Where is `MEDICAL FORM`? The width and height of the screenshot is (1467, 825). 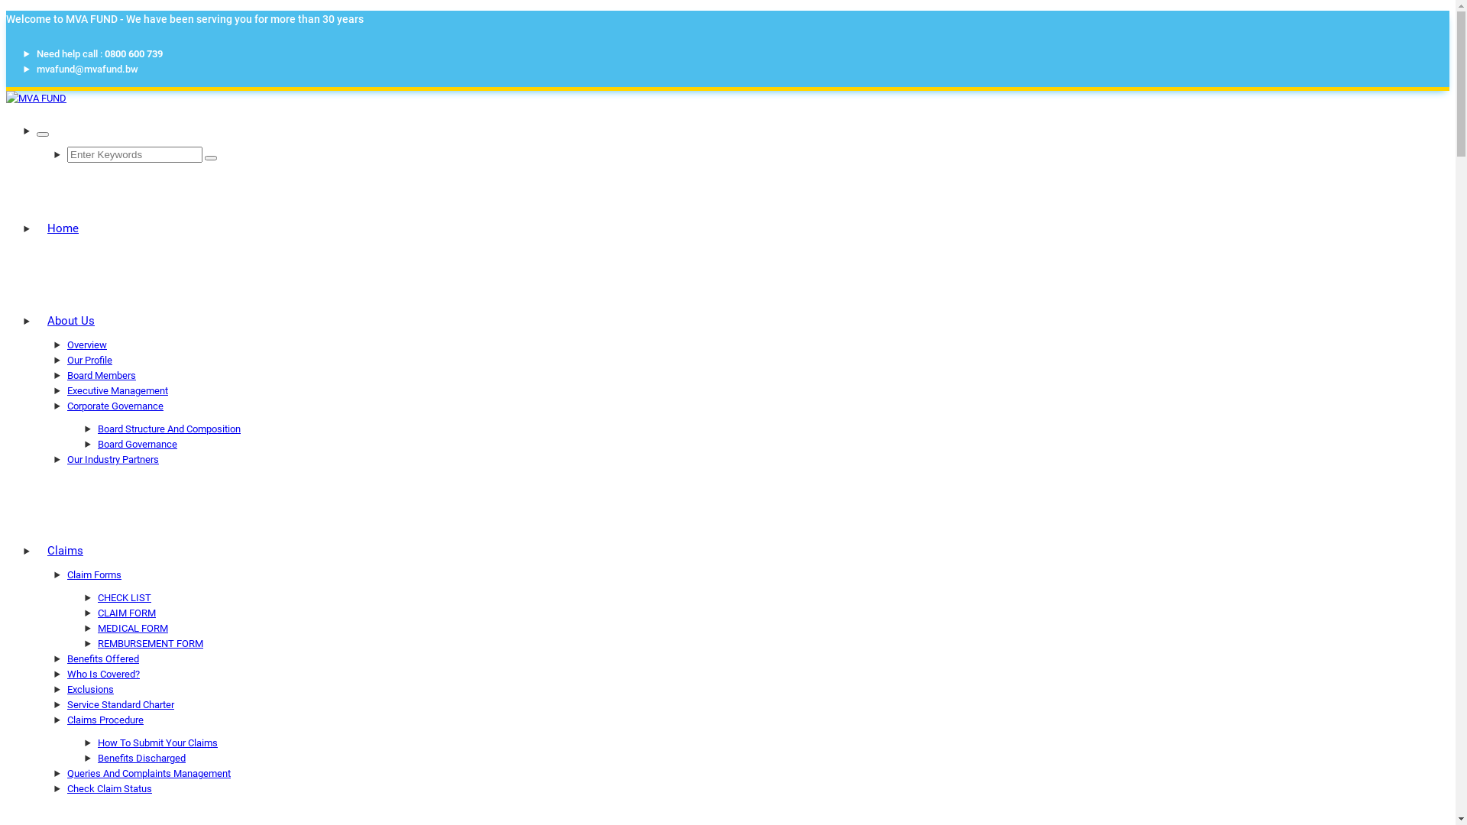 MEDICAL FORM is located at coordinates (133, 628).